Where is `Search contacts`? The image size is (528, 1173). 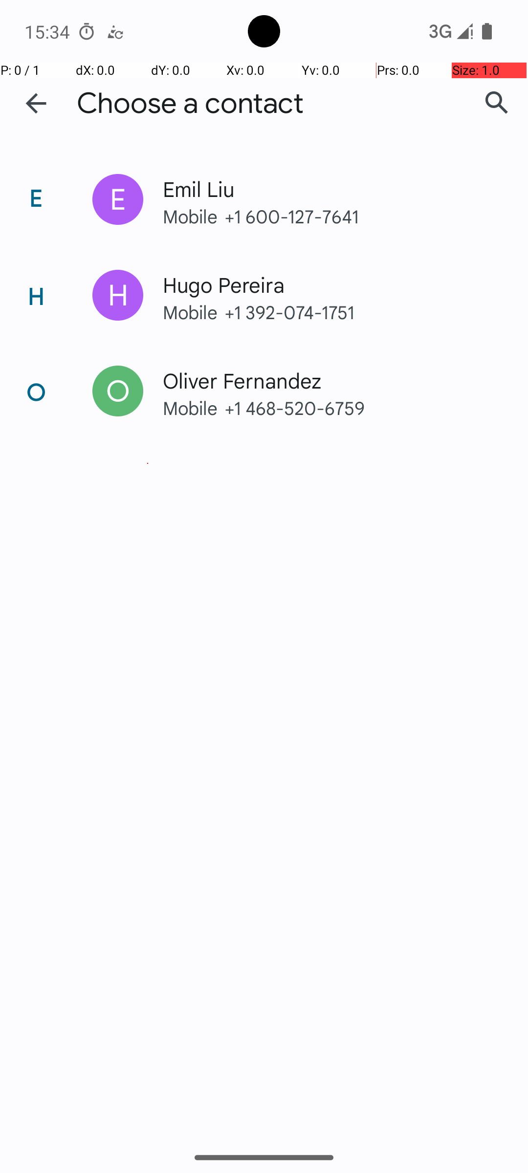 Search contacts is located at coordinates (497, 103).